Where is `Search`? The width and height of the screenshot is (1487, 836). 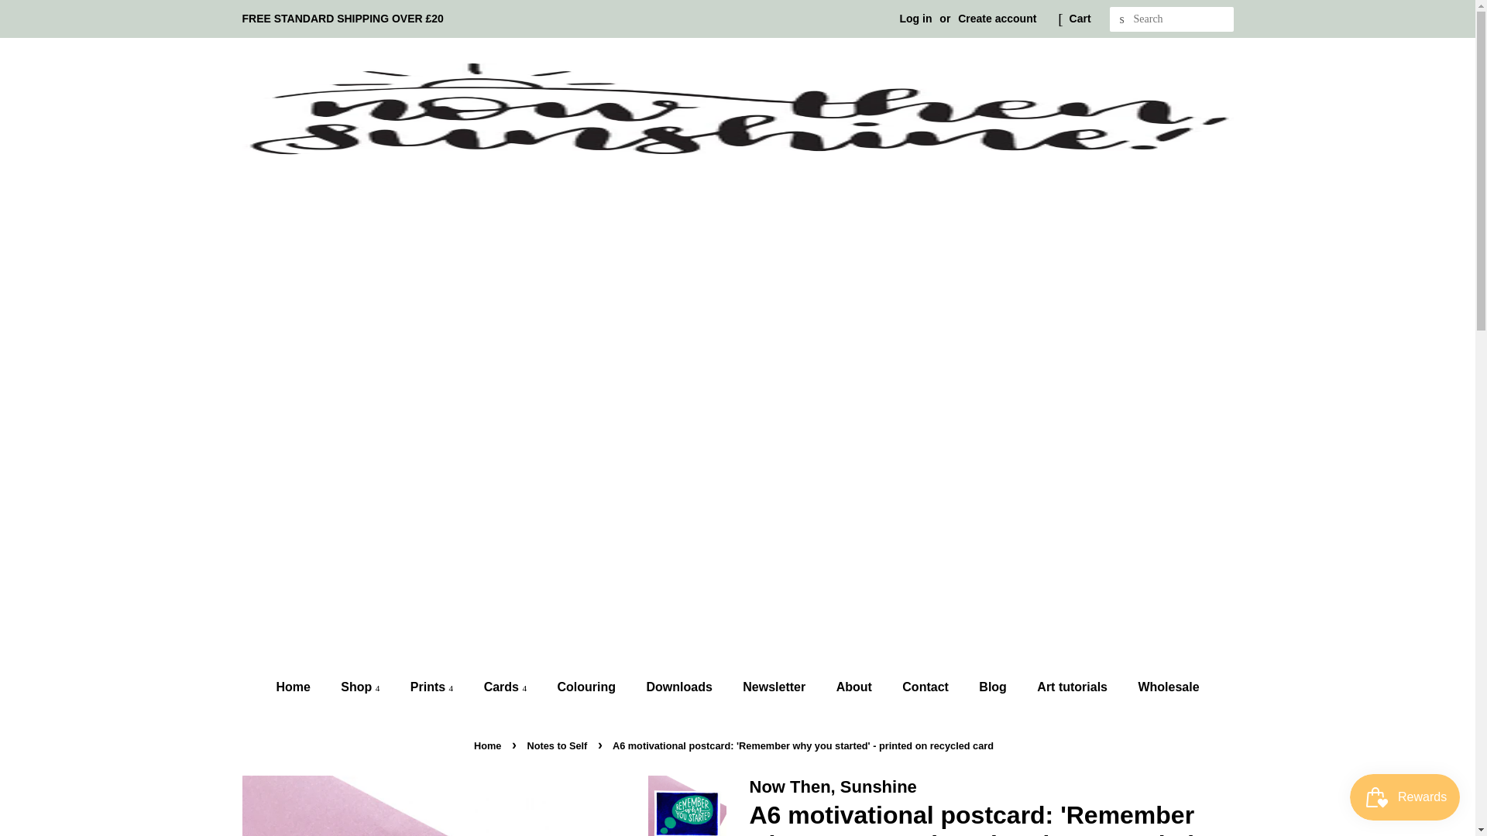 Search is located at coordinates (1121, 19).